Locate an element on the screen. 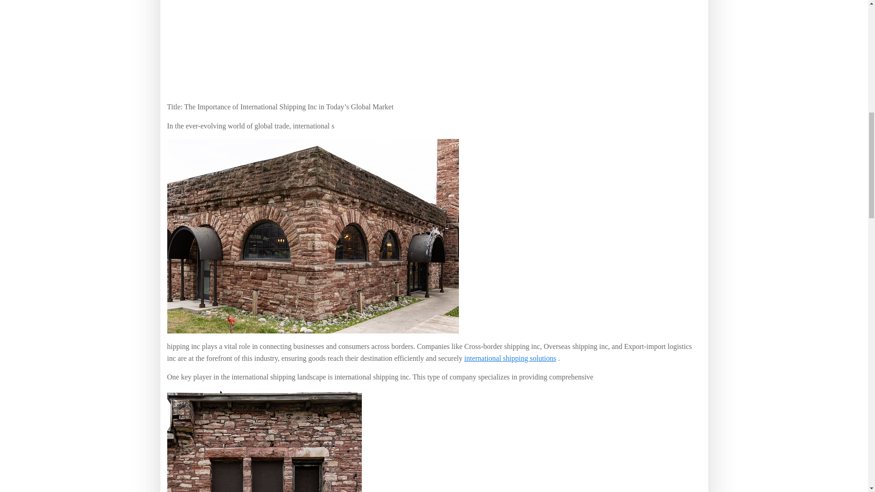  international shipping solutions is located at coordinates (510, 358).